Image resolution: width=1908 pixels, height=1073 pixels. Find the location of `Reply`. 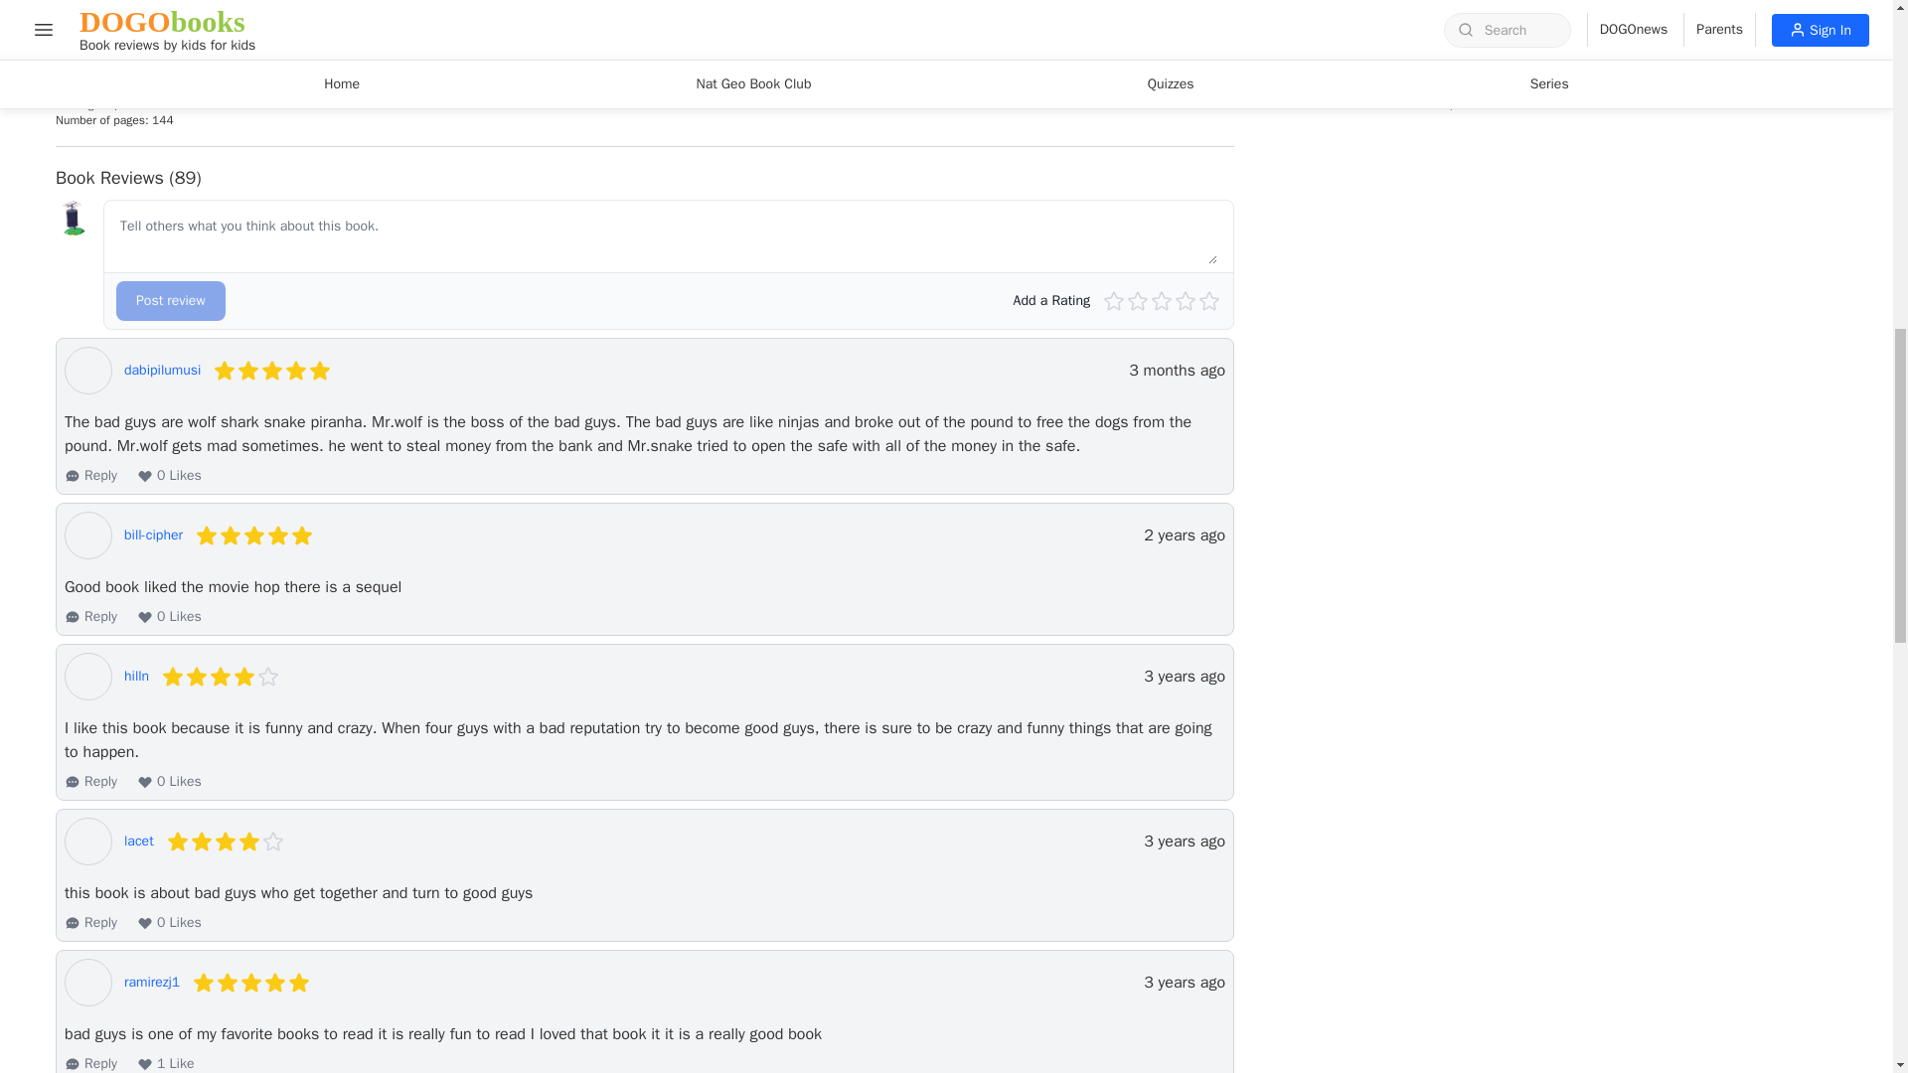

Reply is located at coordinates (90, 922).